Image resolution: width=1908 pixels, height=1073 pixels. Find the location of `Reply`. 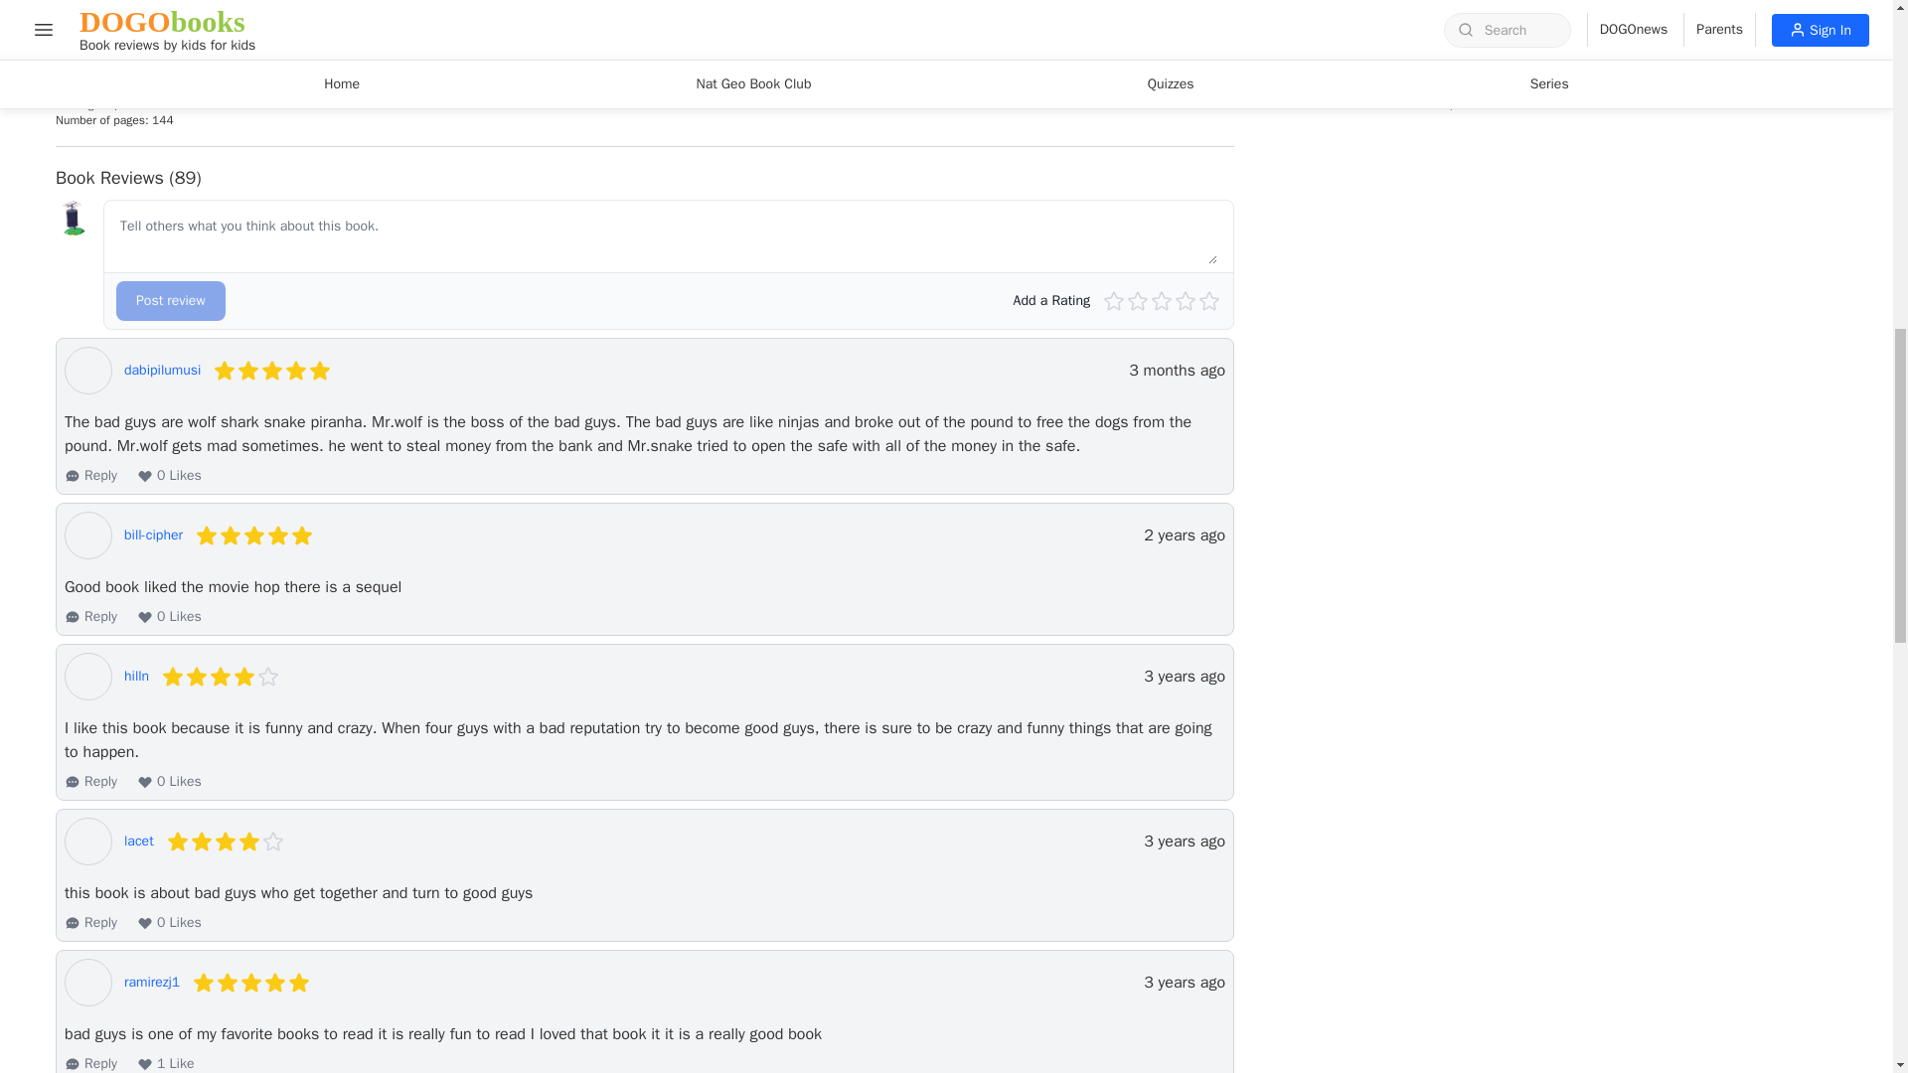

Reply is located at coordinates (90, 922).